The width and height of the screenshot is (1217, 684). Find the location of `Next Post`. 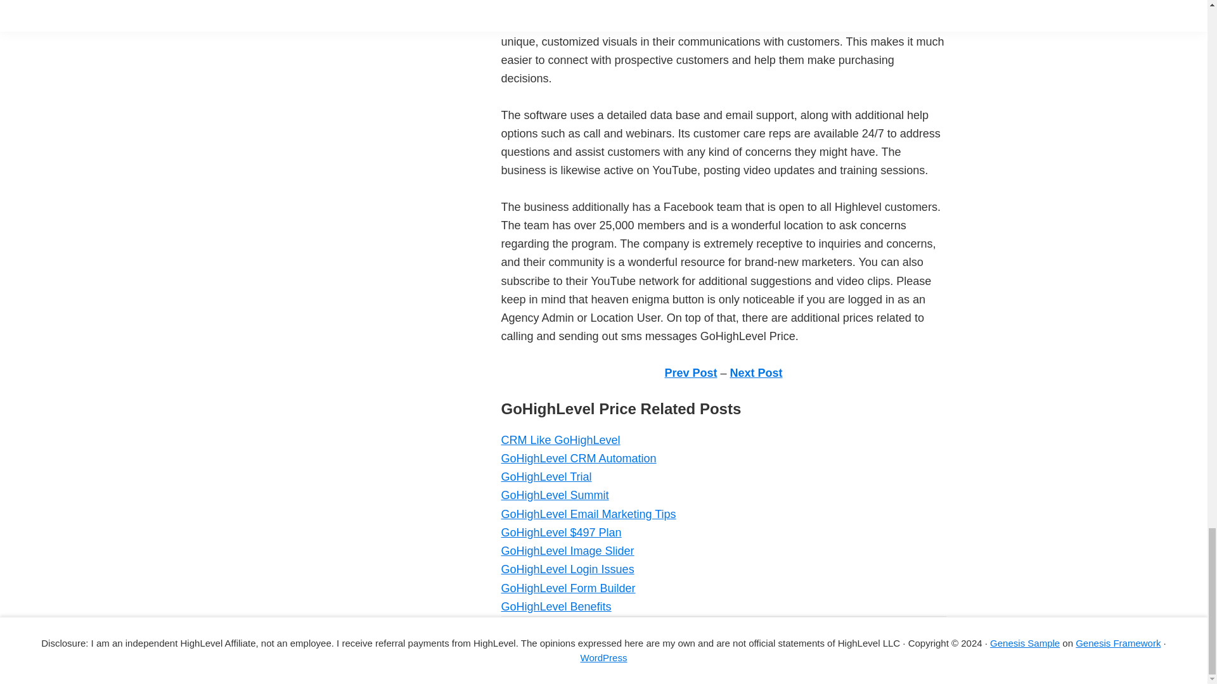

Next Post is located at coordinates (756, 372).